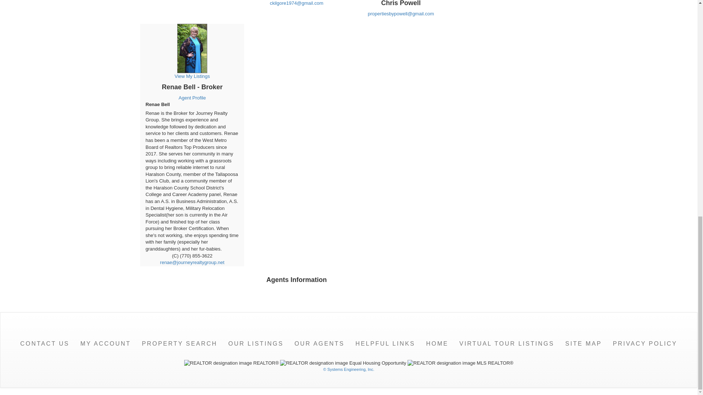 The height and width of the screenshot is (395, 703). Describe the element at coordinates (583, 343) in the screenshot. I see `SITE MAP` at that location.